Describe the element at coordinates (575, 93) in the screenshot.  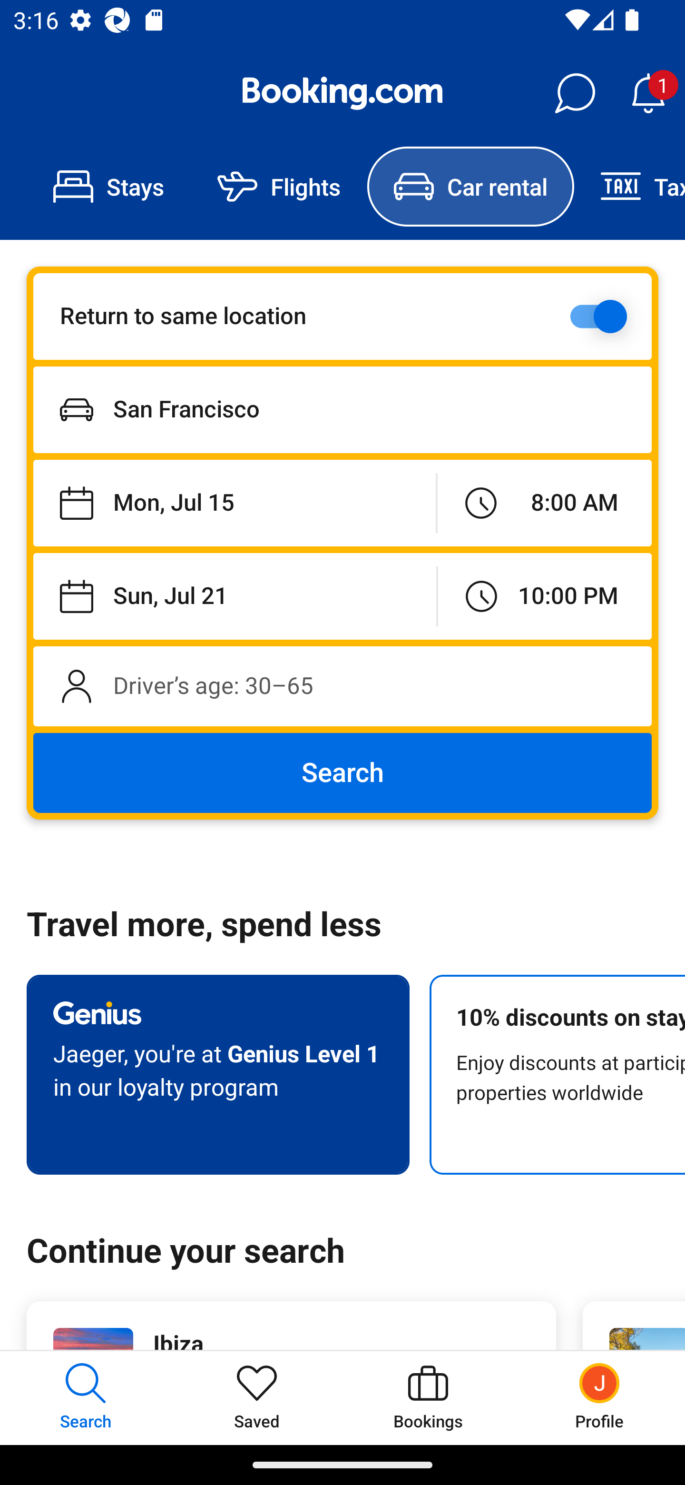
I see `Messages` at that location.